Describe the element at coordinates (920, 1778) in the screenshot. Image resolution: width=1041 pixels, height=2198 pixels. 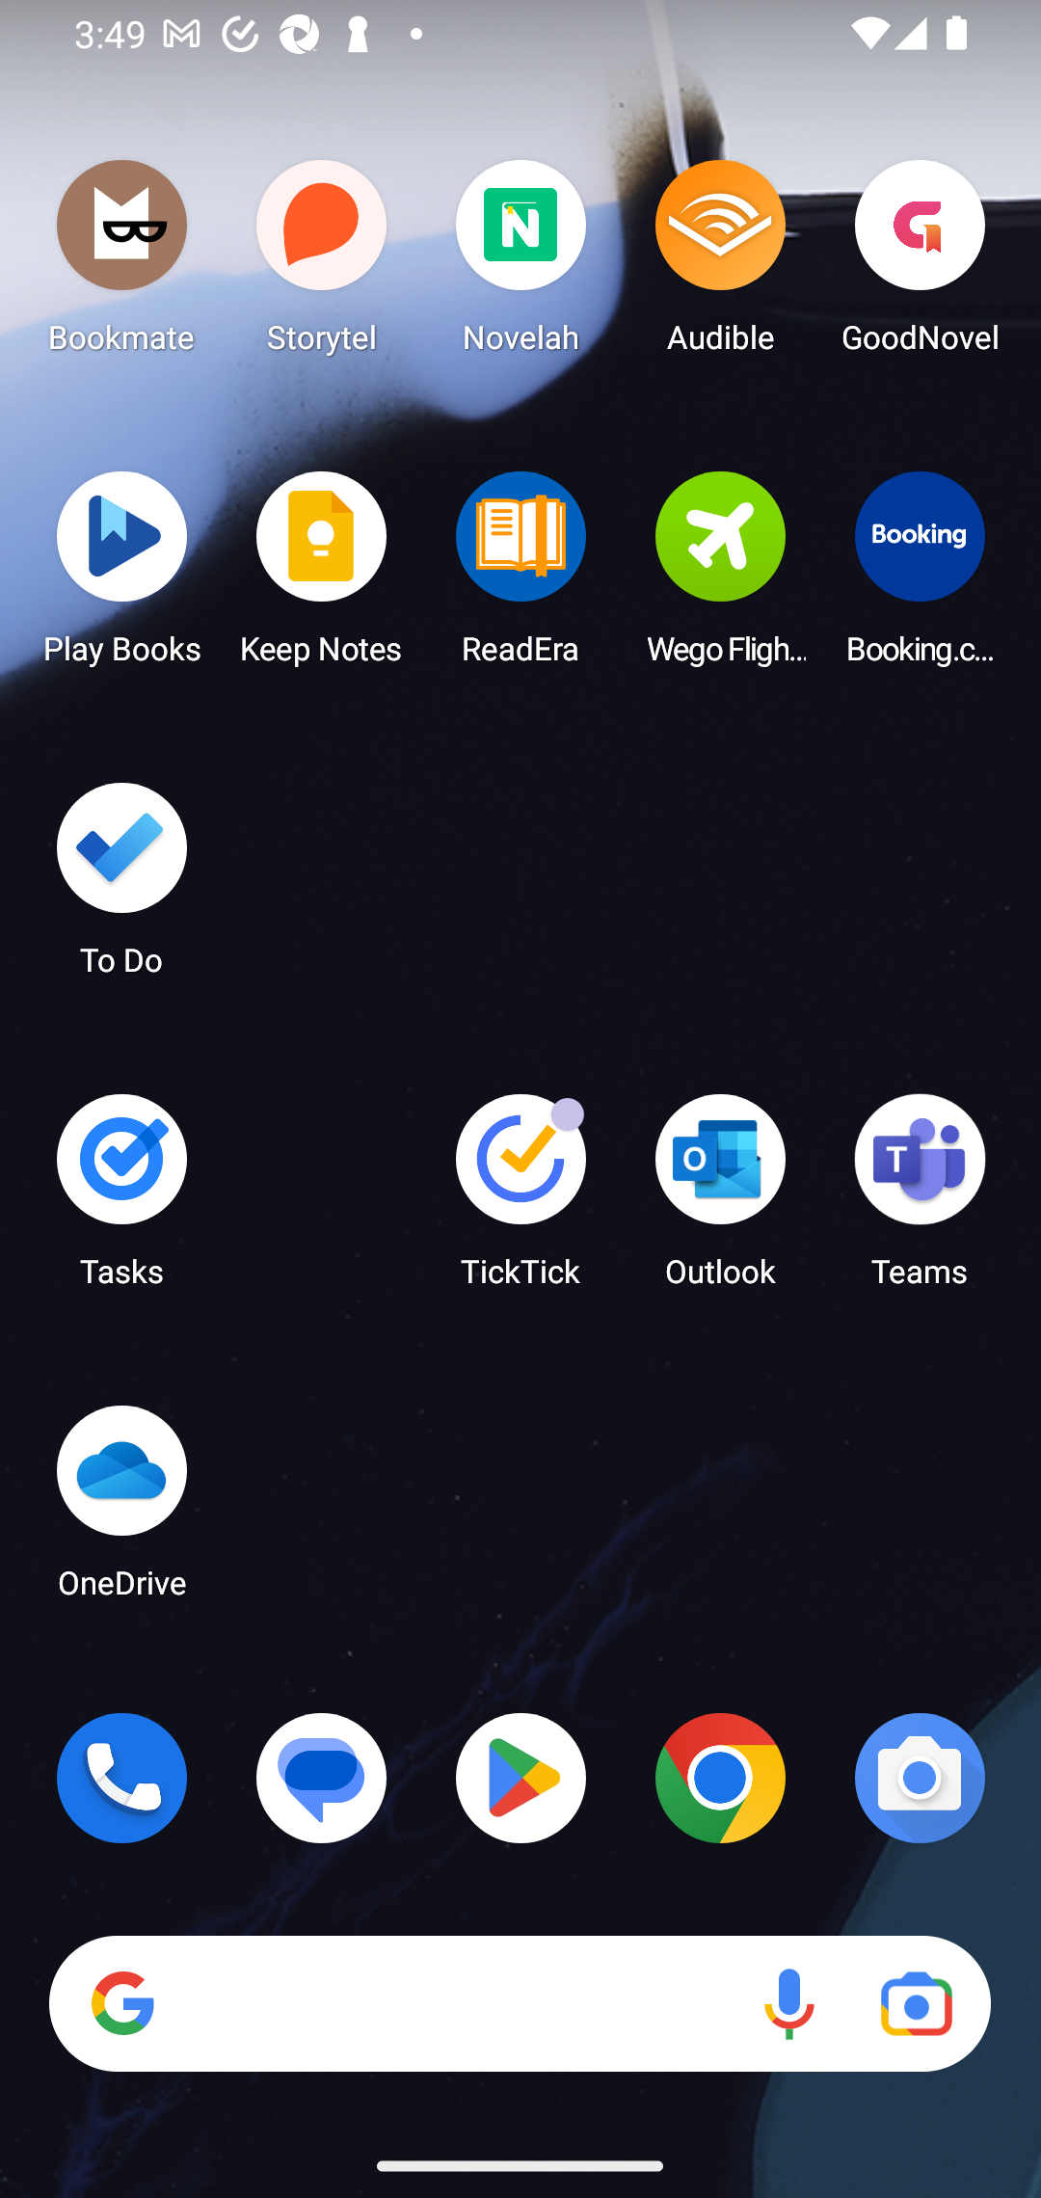
I see `Camera` at that location.